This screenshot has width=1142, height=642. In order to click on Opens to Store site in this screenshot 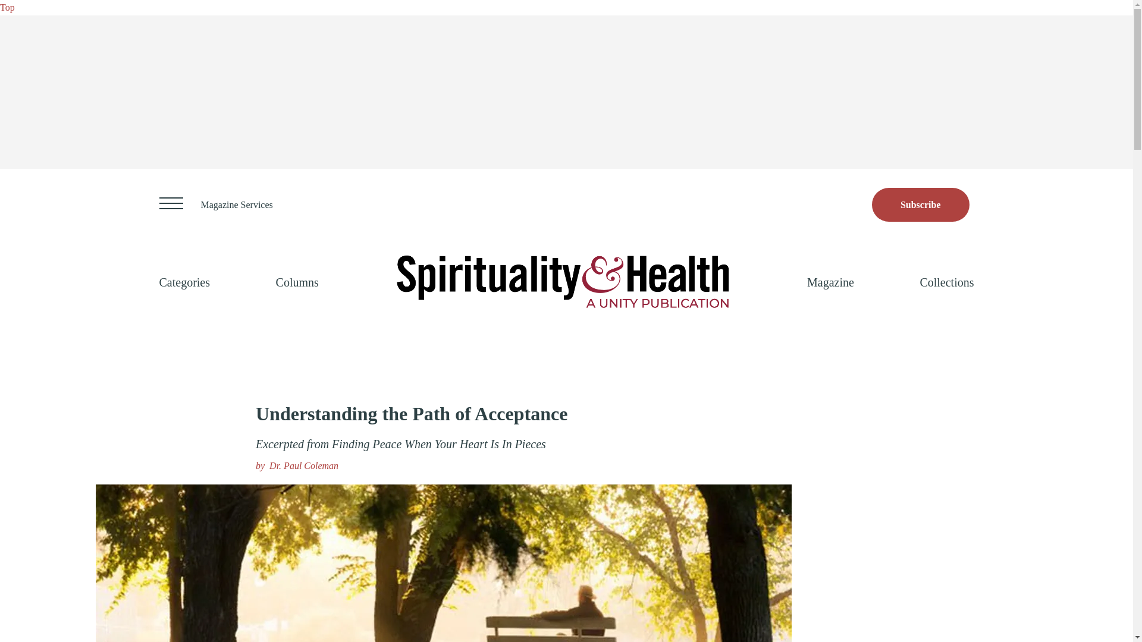, I will do `click(921, 204)`.